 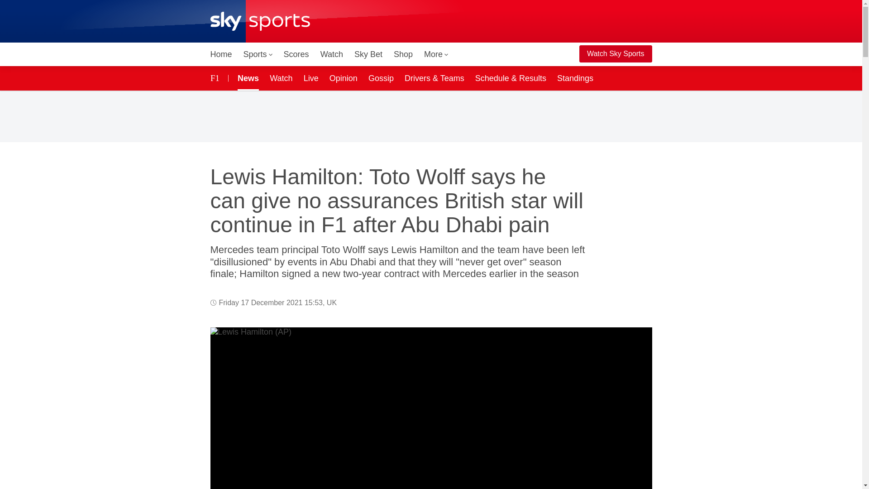 I want to click on Scores, so click(x=296, y=54).